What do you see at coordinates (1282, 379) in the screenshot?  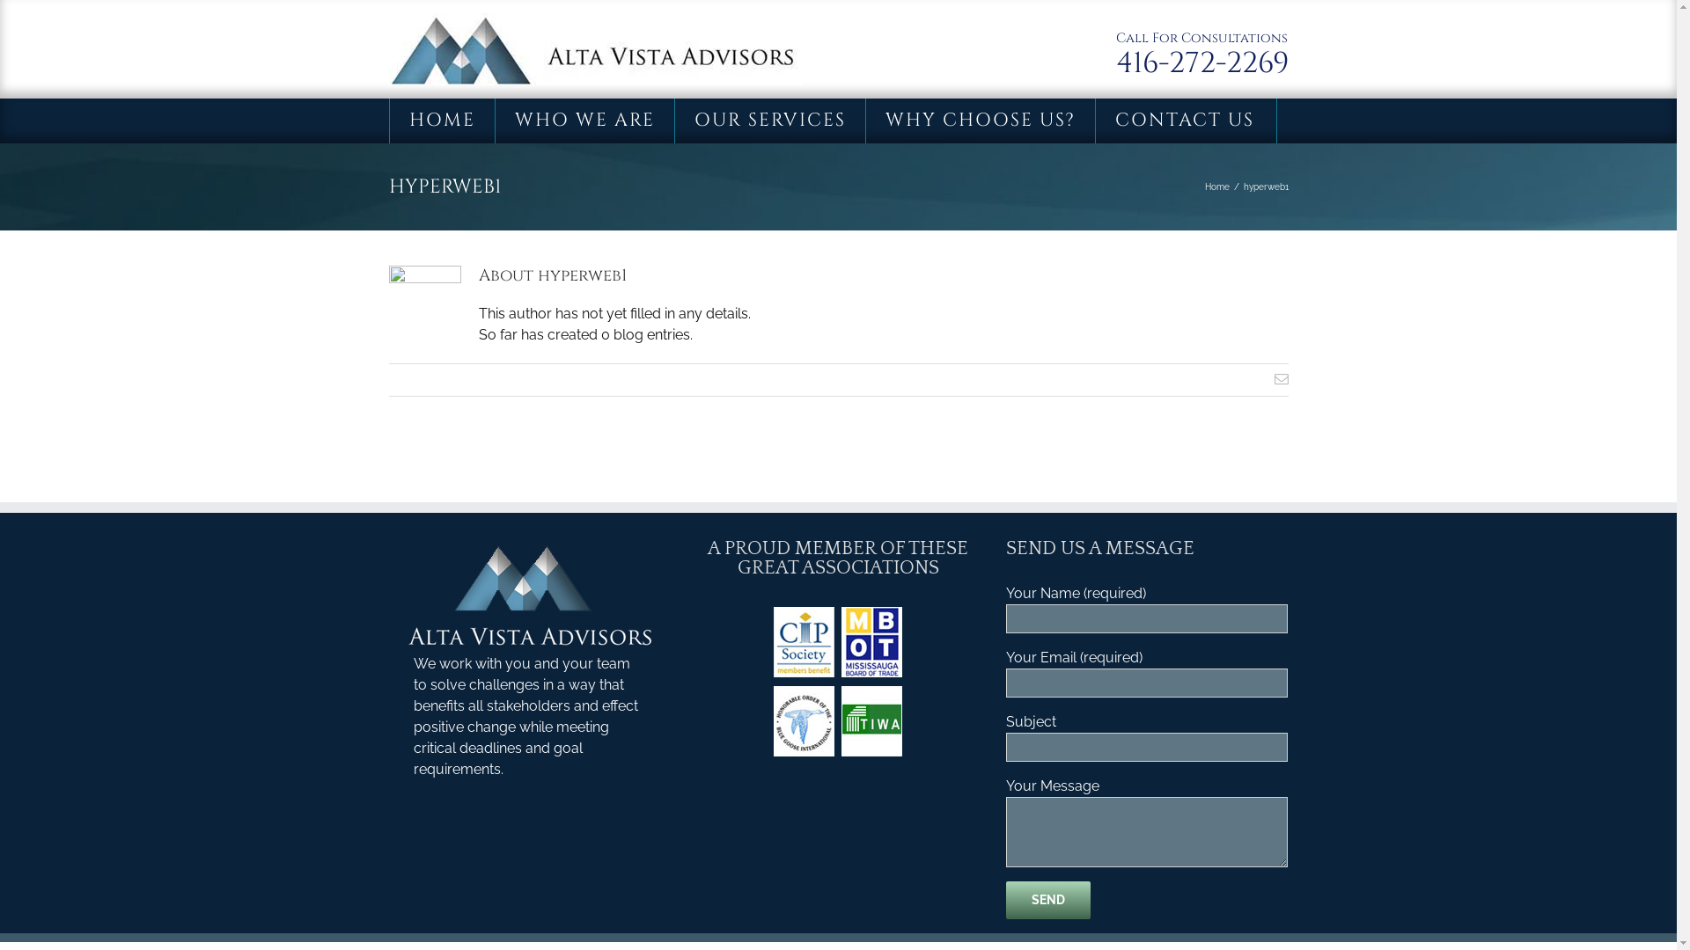 I see `Mail` at bounding box center [1282, 379].